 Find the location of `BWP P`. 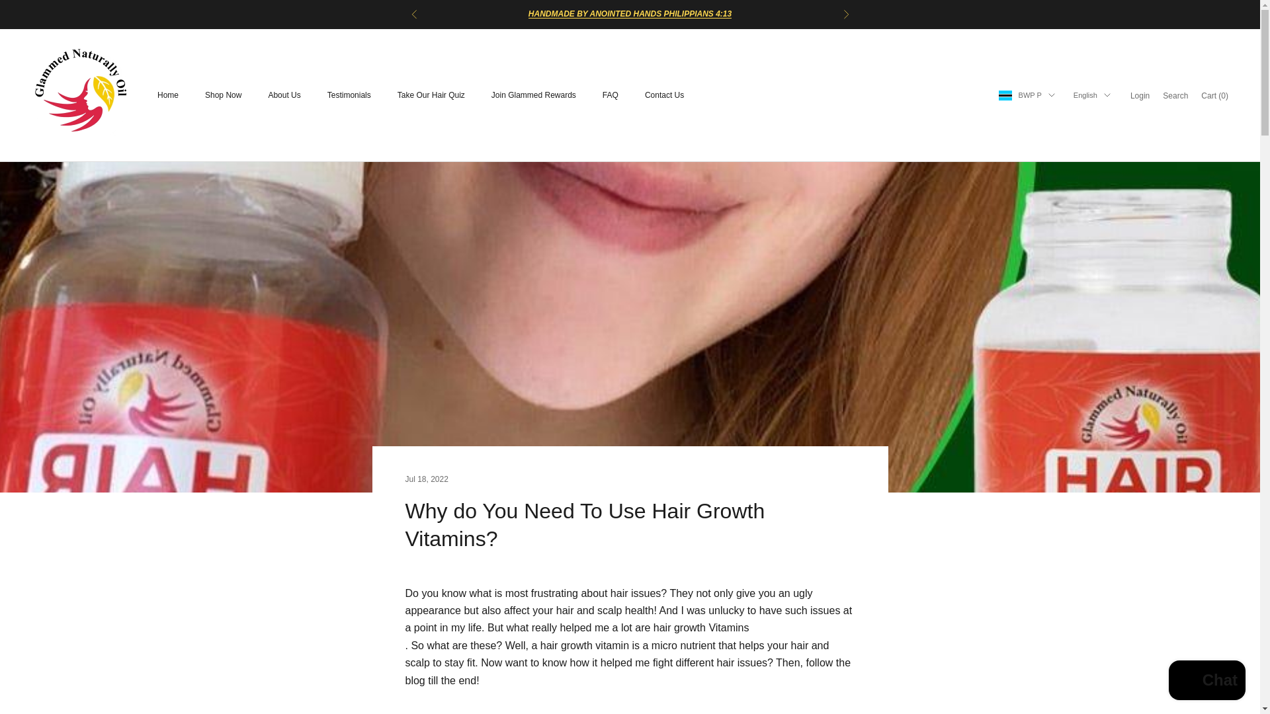

BWP P is located at coordinates (1027, 95).